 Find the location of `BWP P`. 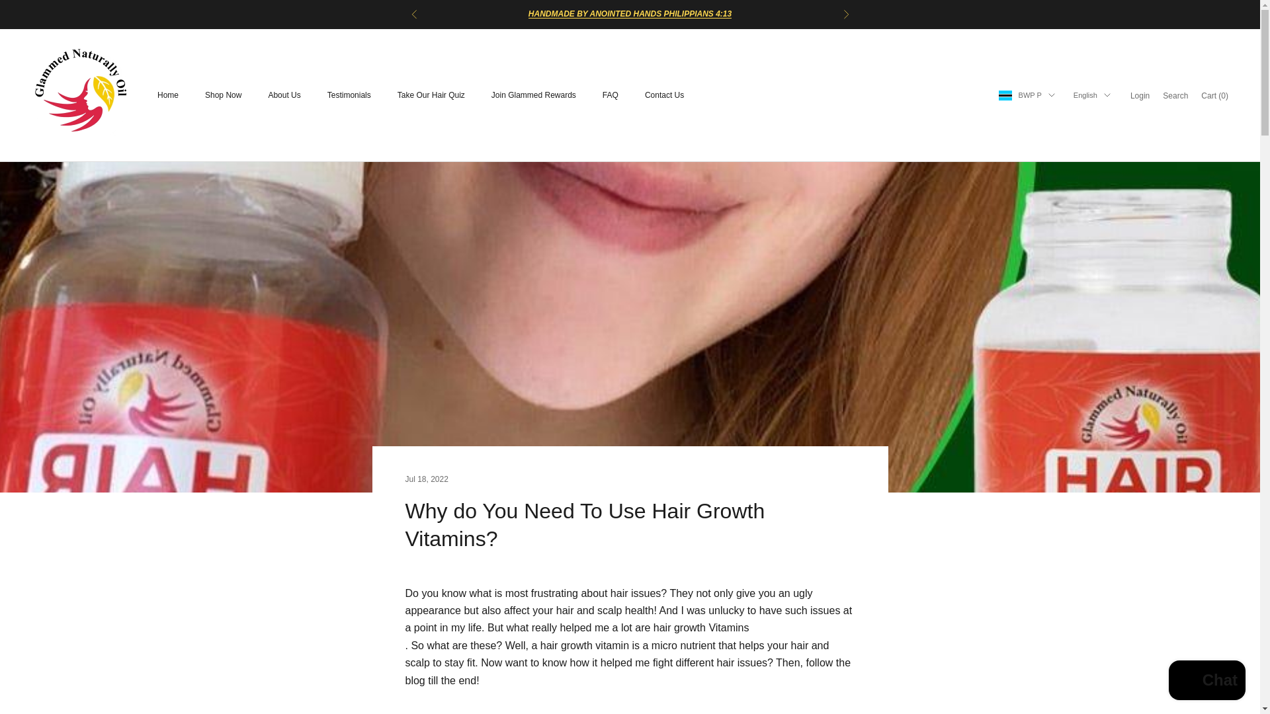

BWP P is located at coordinates (1027, 95).